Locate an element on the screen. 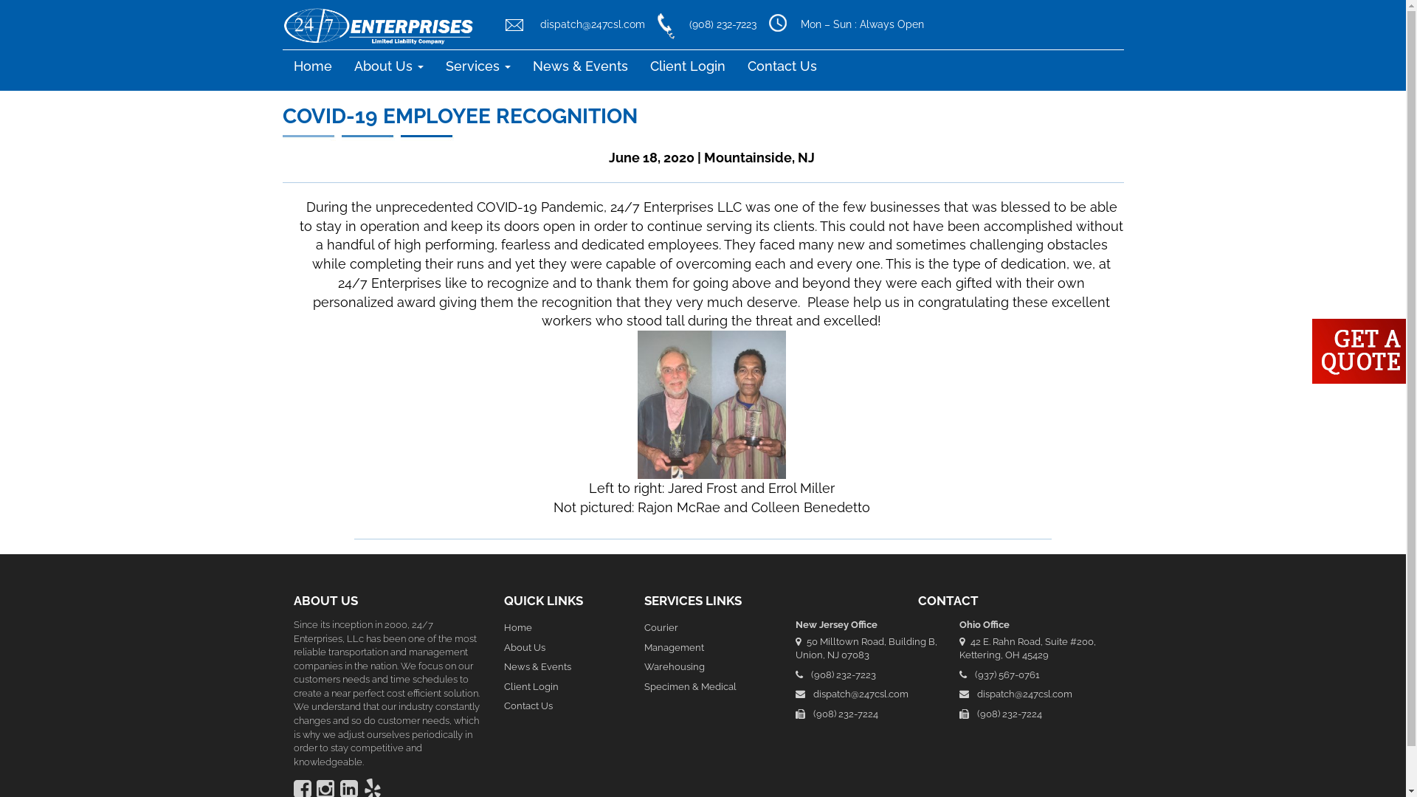 This screenshot has width=1417, height=797. 50 Milltown Road, Building B, Union, NJ 07083 is located at coordinates (866, 649).